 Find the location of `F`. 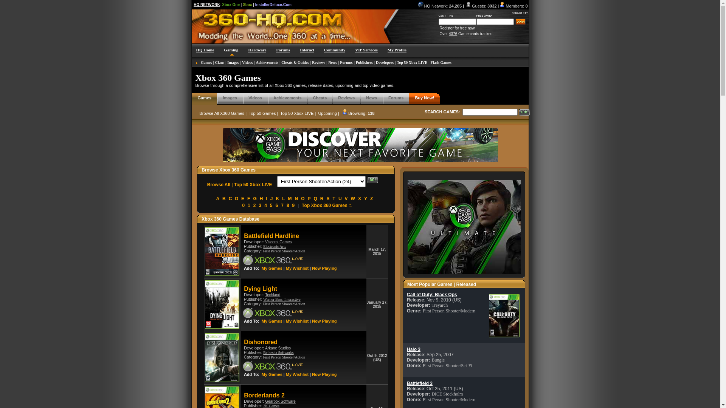

F is located at coordinates (249, 199).